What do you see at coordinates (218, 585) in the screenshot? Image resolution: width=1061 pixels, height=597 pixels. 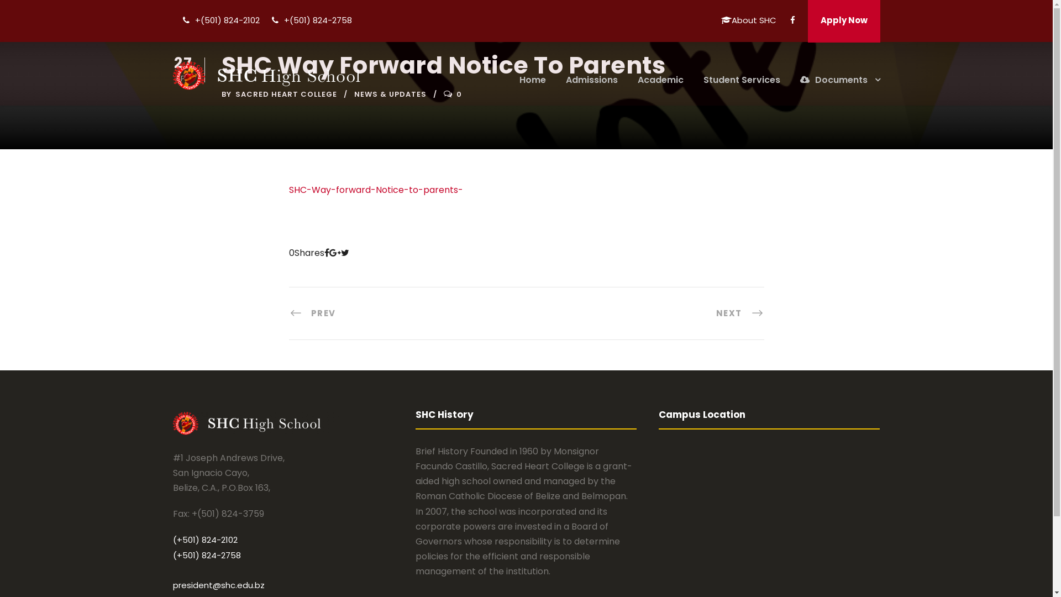 I see `president@shc.edu.bz` at bounding box center [218, 585].